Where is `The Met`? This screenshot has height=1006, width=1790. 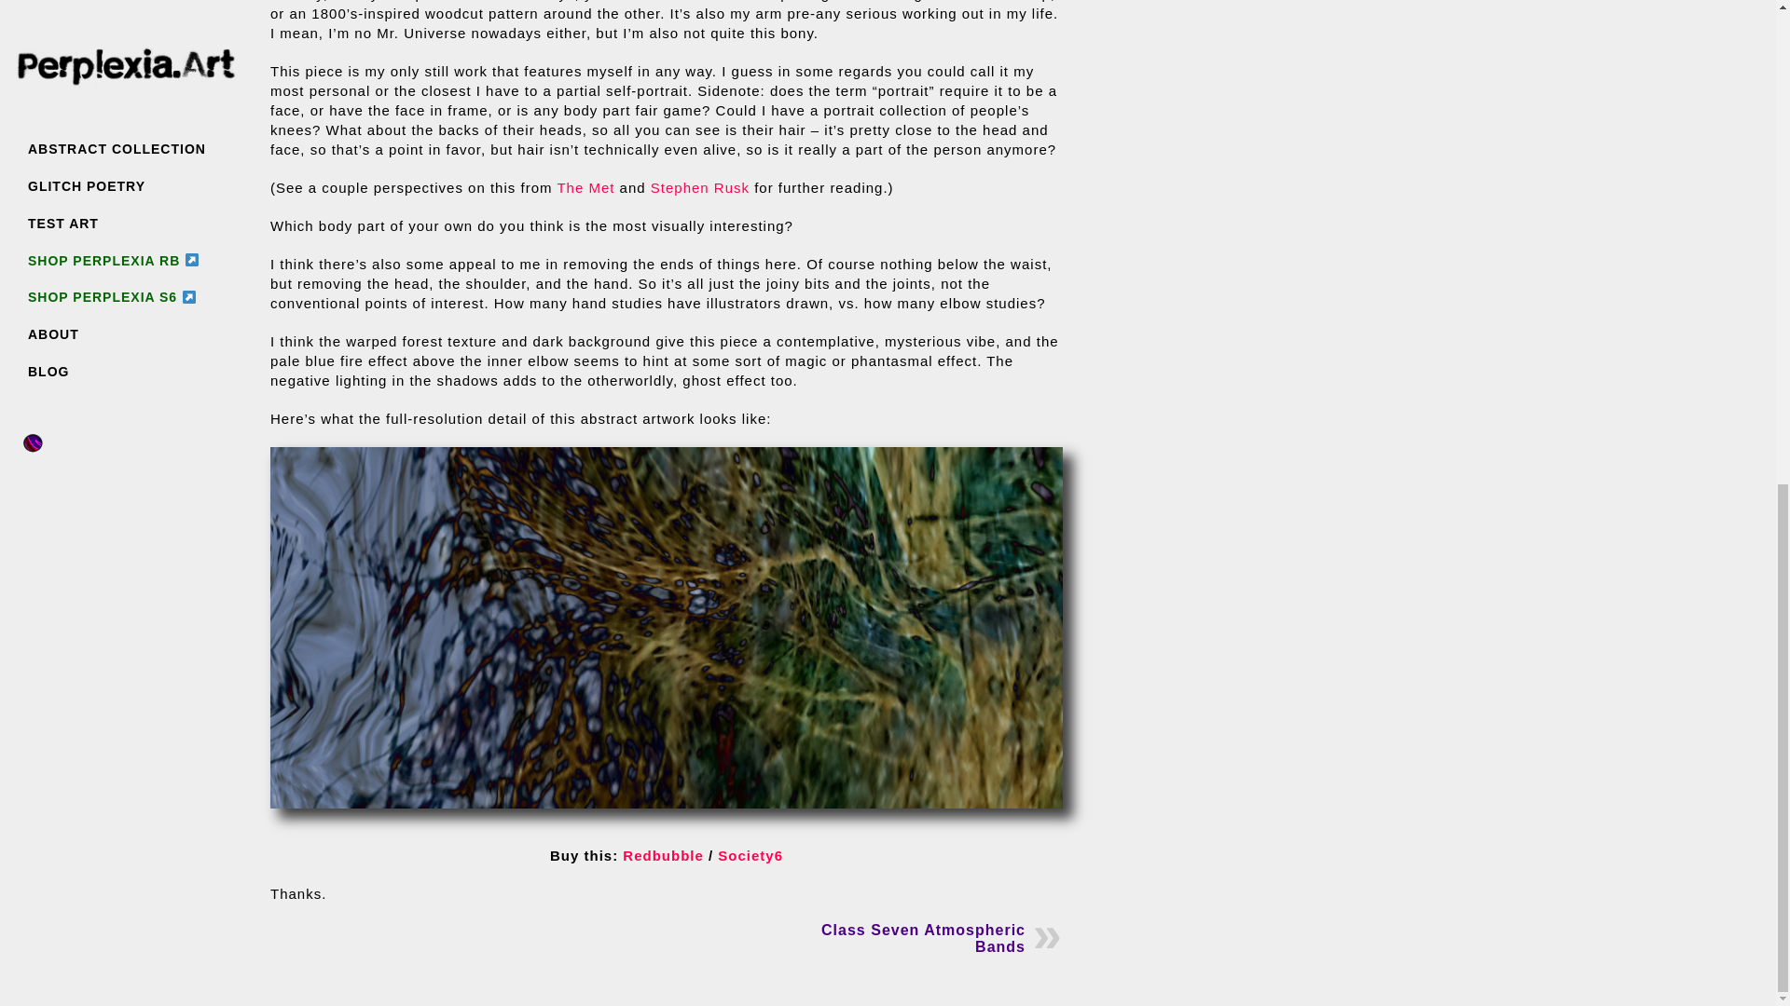 The Met is located at coordinates (585, 187).